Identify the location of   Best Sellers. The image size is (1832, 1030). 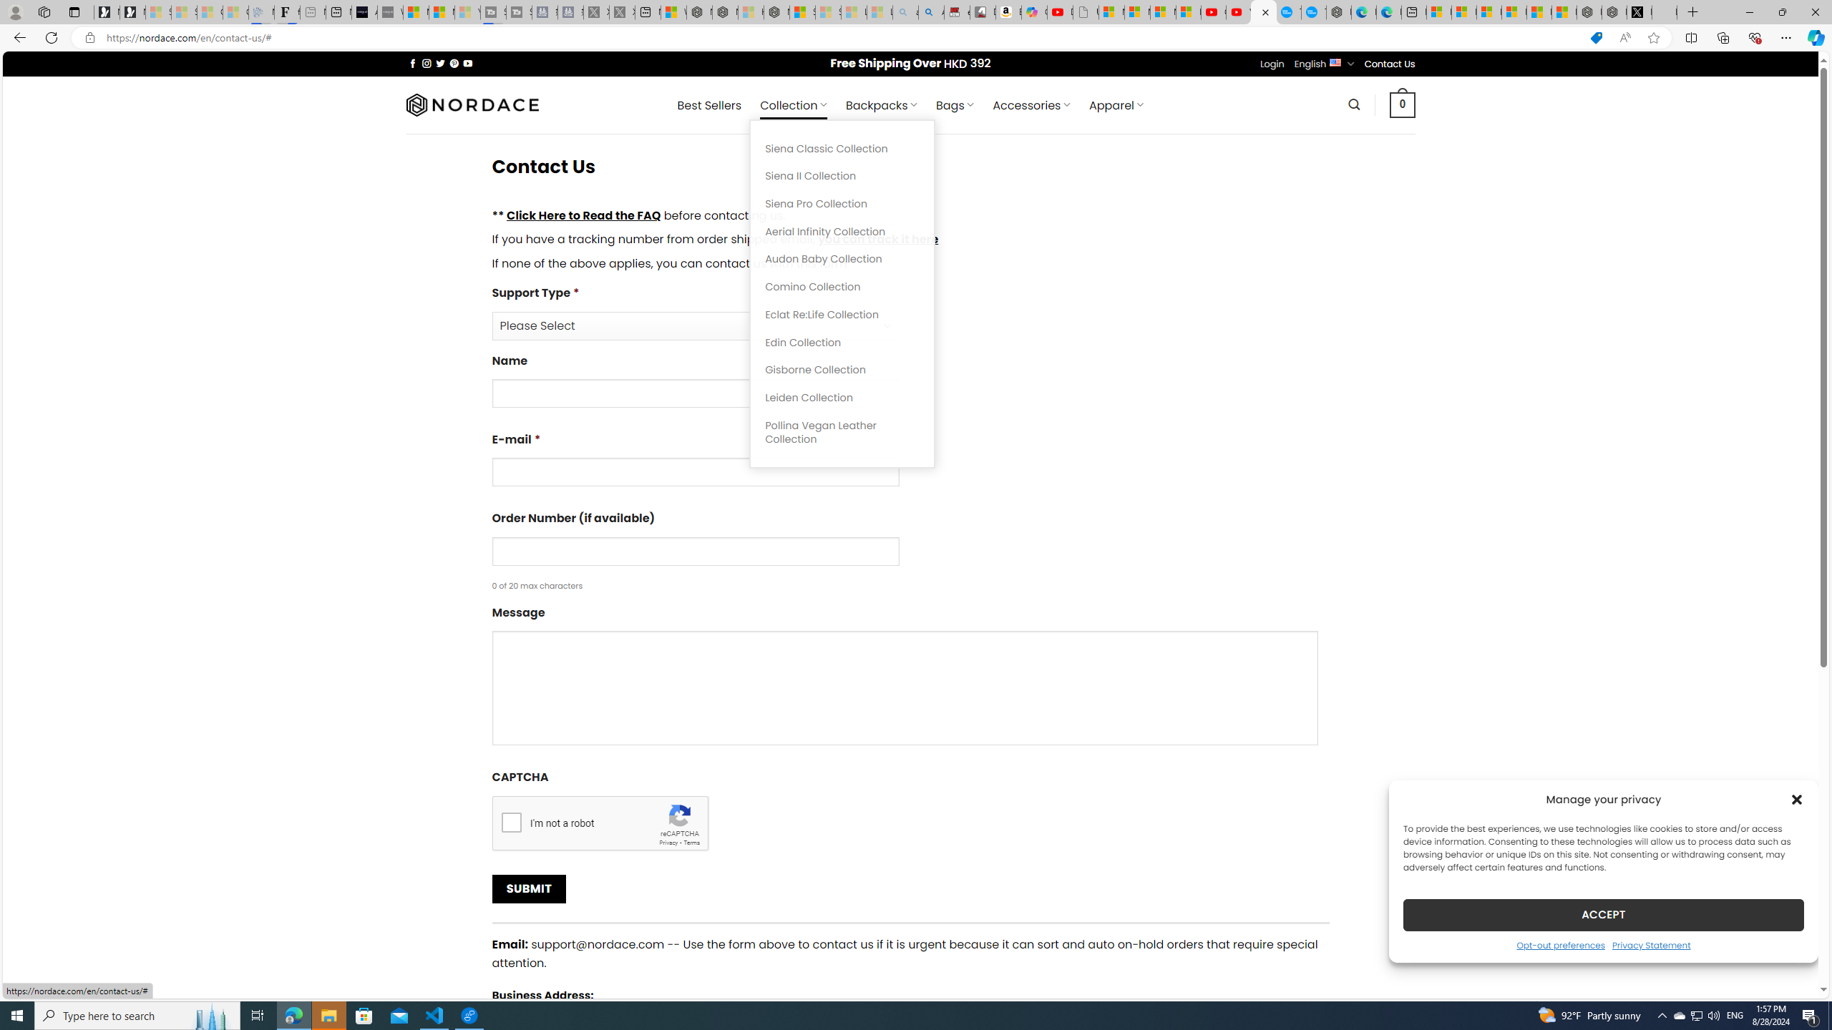
(710, 105).